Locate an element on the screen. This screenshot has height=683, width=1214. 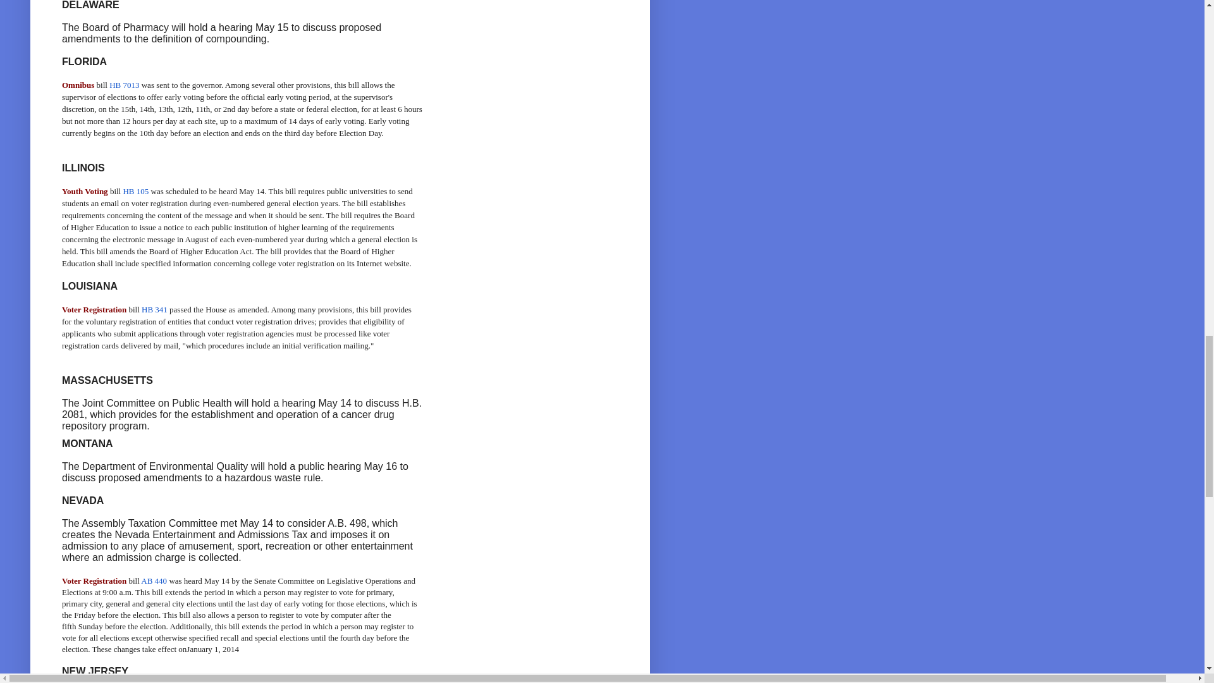
HB 7013 is located at coordinates (124, 85).